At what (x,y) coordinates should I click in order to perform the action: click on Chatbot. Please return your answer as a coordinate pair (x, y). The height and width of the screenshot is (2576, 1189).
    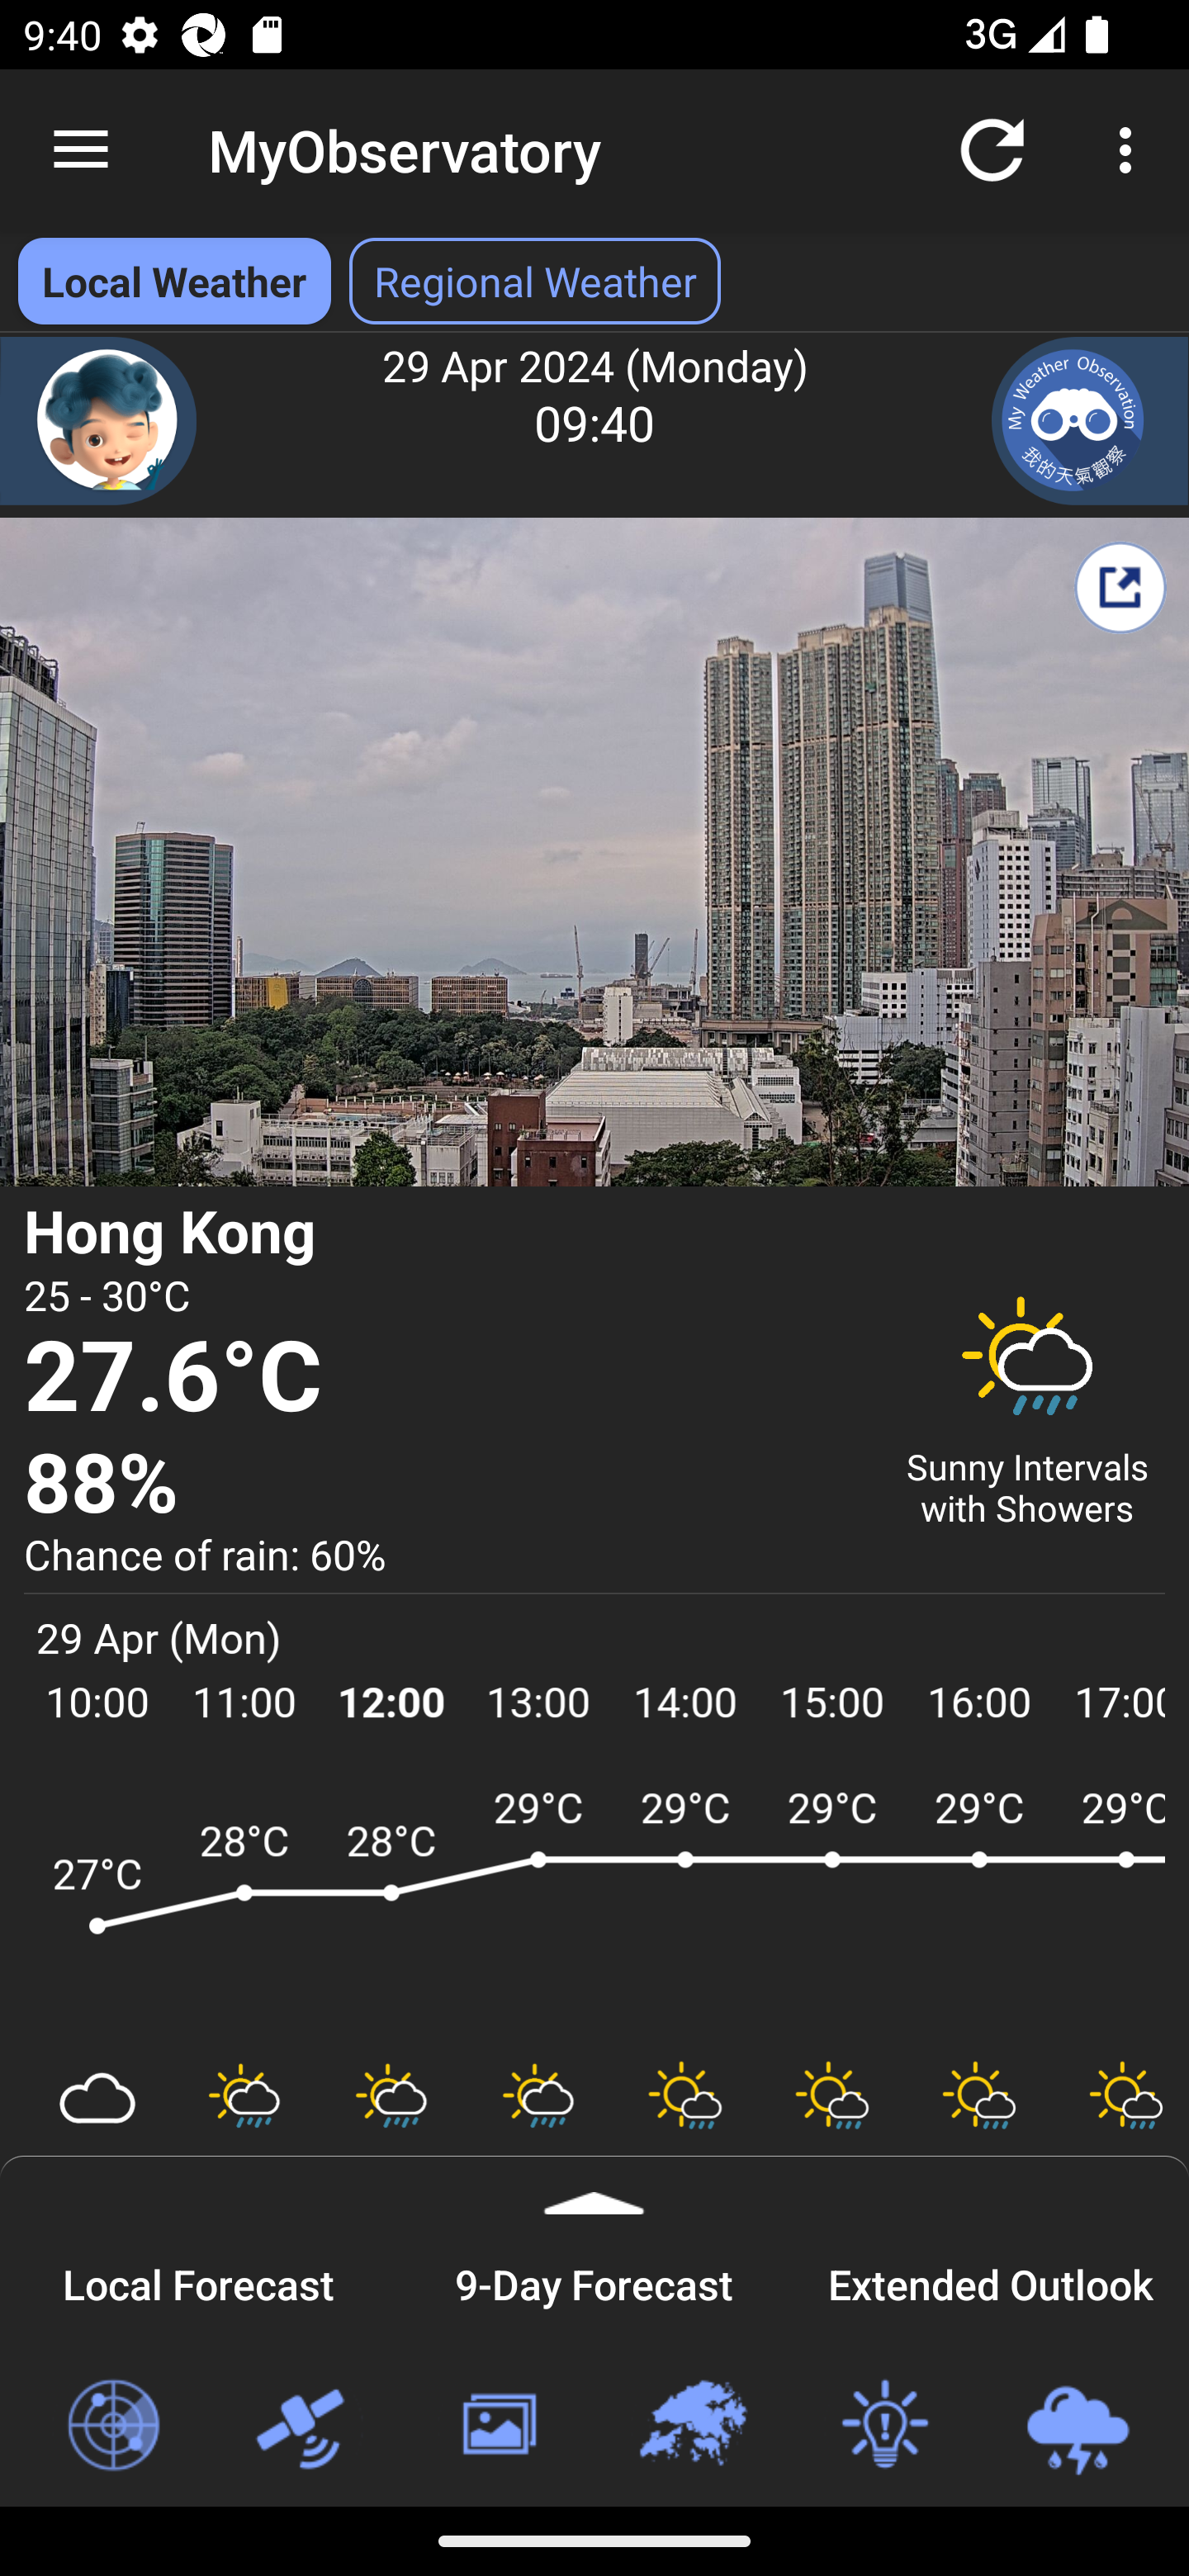
    Looking at the image, I should click on (99, 421).